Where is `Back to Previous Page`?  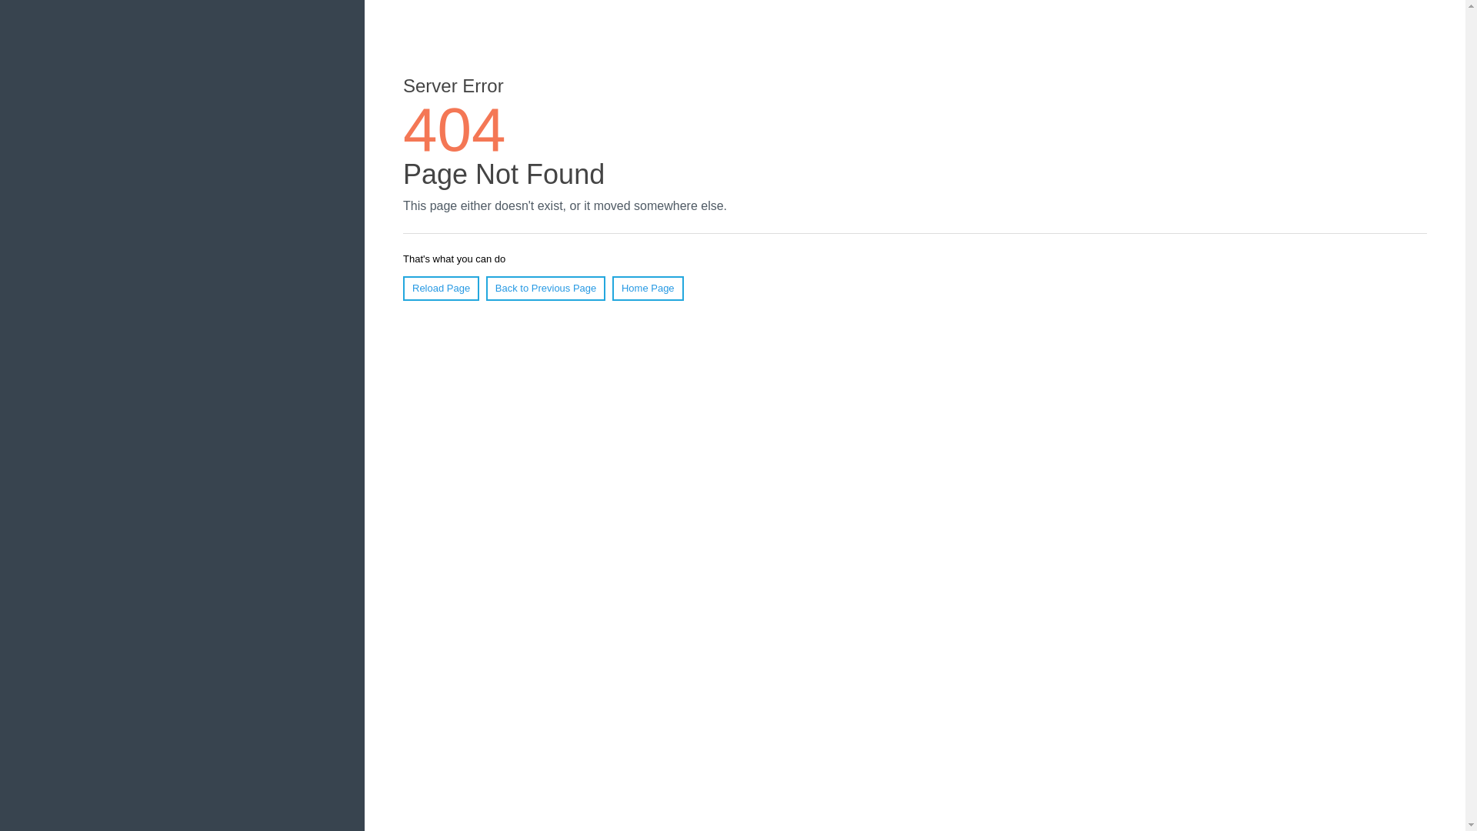
Back to Previous Page is located at coordinates (546, 289).